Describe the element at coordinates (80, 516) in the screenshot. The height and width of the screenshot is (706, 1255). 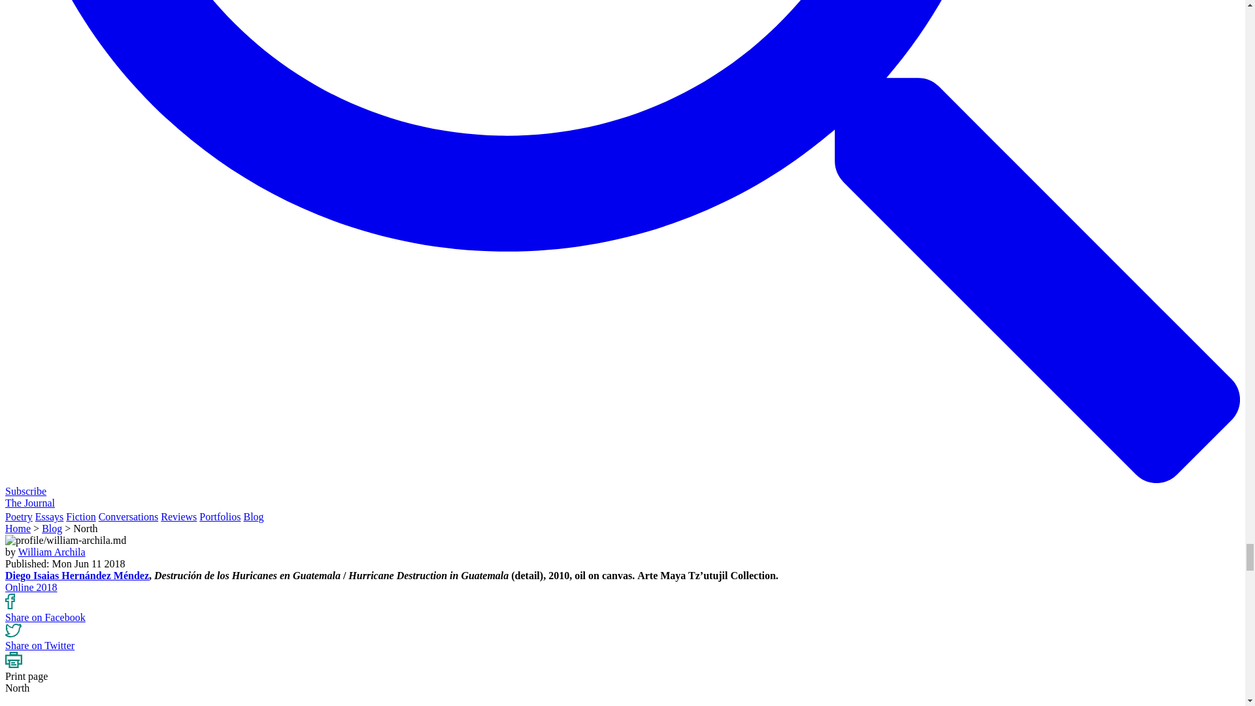
I see `Fiction` at that location.